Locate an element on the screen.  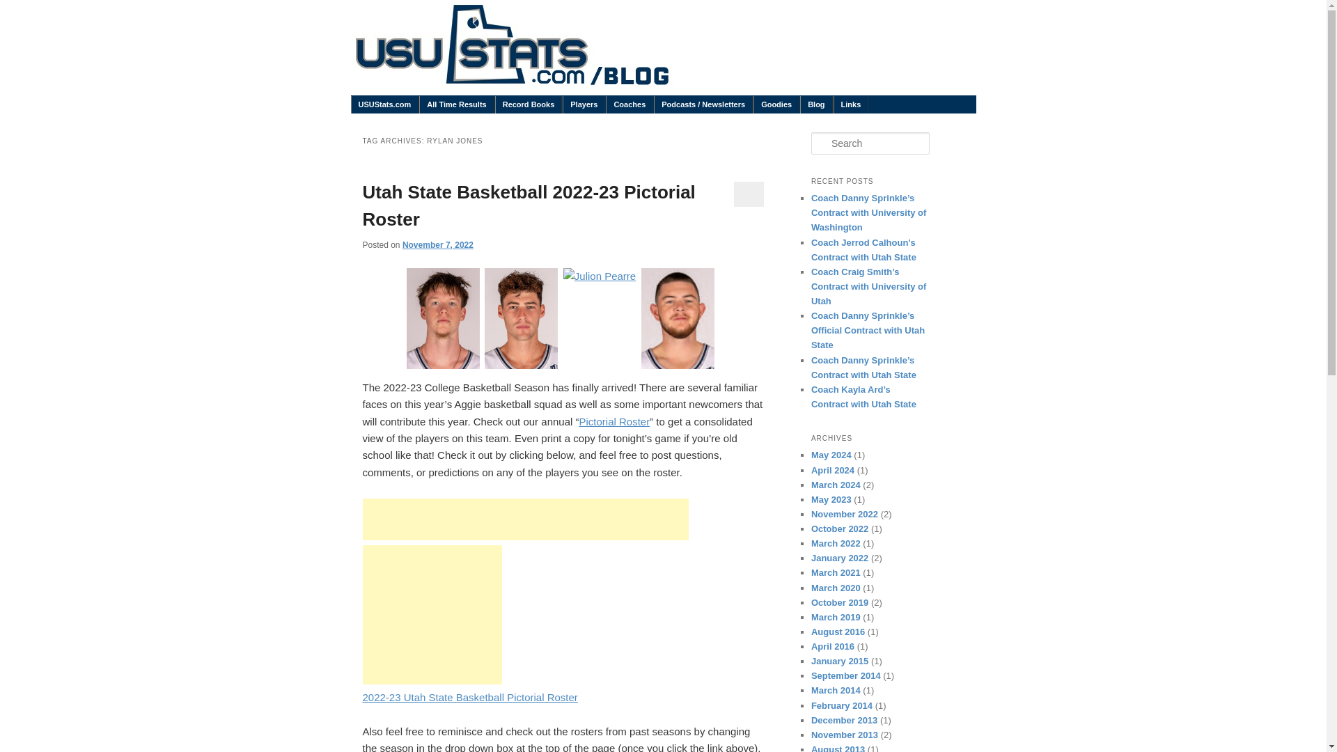
Julion Pearre is located at coordinates (599, 276).